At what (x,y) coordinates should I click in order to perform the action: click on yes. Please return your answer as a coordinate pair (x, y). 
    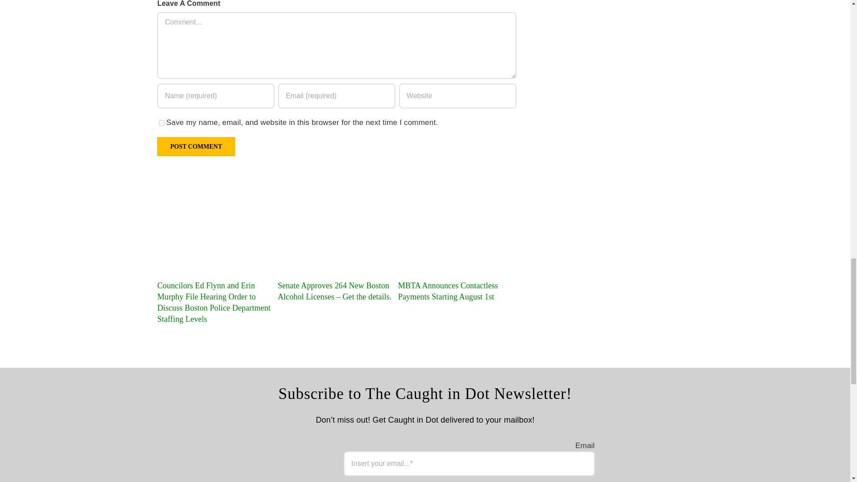
    Looking at the image, I should click on (162, 122).